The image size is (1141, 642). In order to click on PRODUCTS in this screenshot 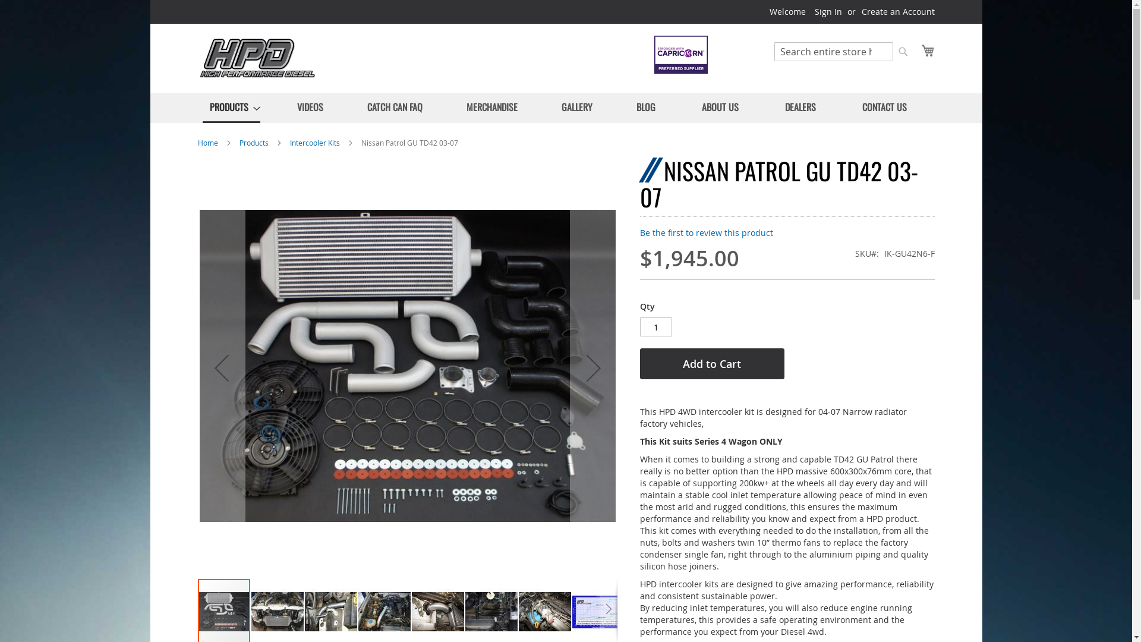, I will do `click(231, 108)`.